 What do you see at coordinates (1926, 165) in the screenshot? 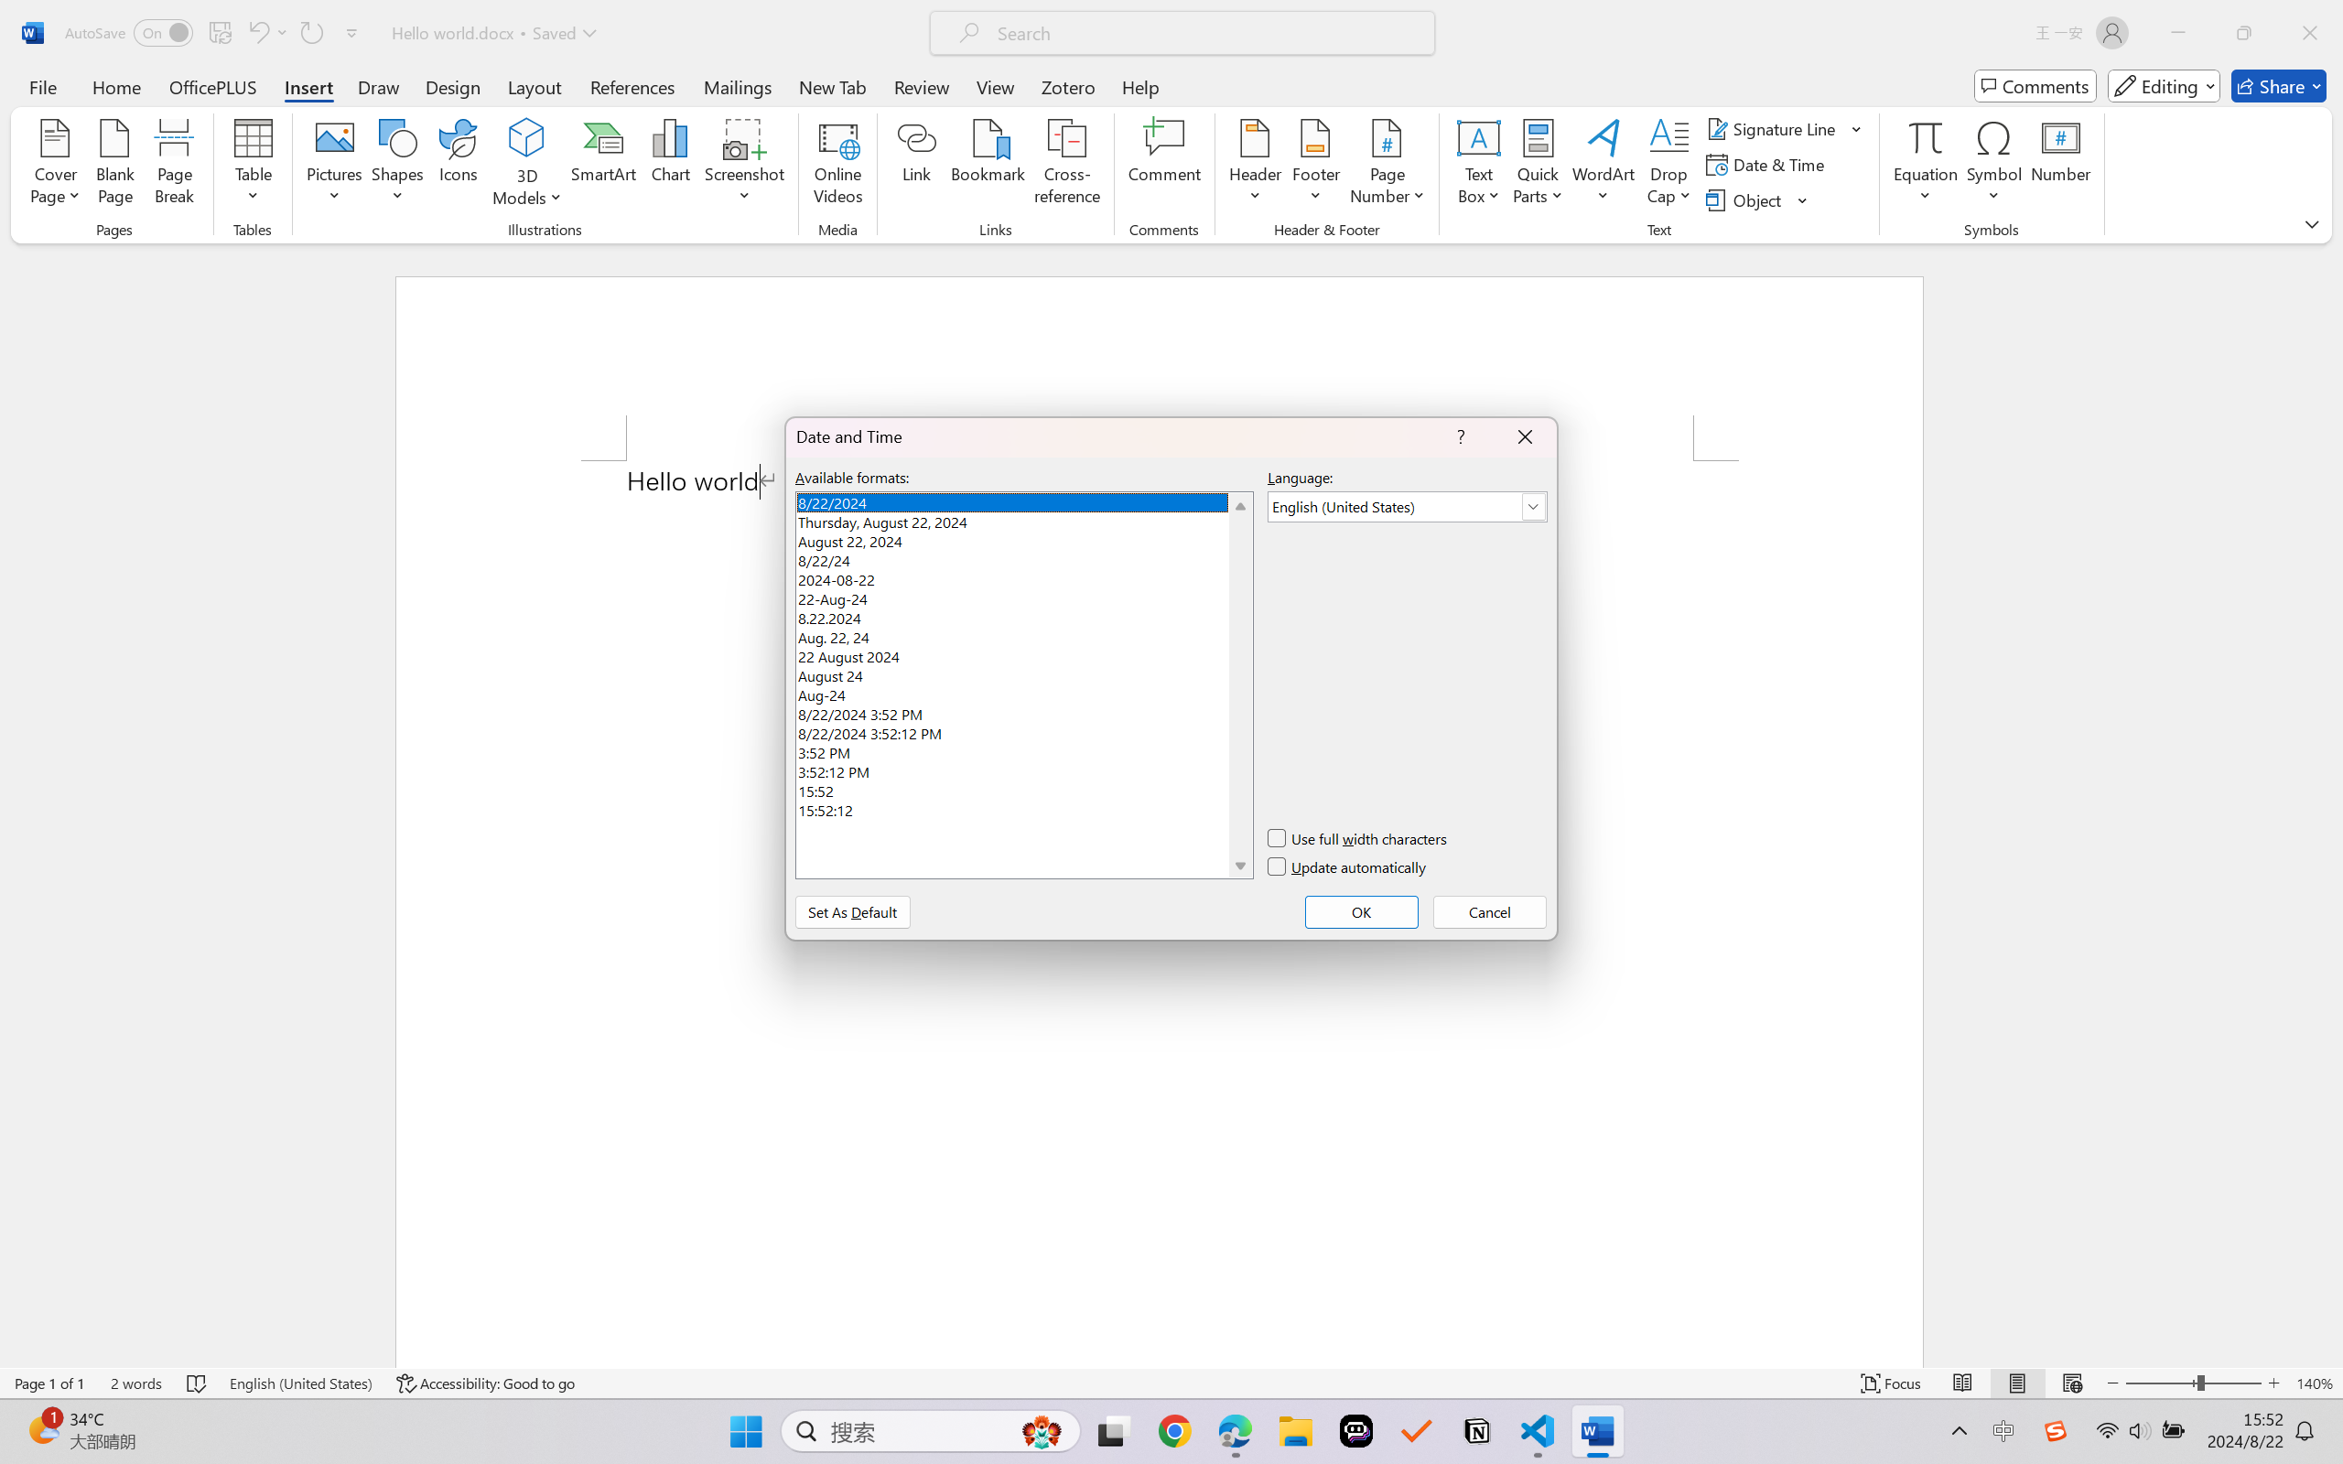
I see `Equation` at bounding box center [1926, 165].